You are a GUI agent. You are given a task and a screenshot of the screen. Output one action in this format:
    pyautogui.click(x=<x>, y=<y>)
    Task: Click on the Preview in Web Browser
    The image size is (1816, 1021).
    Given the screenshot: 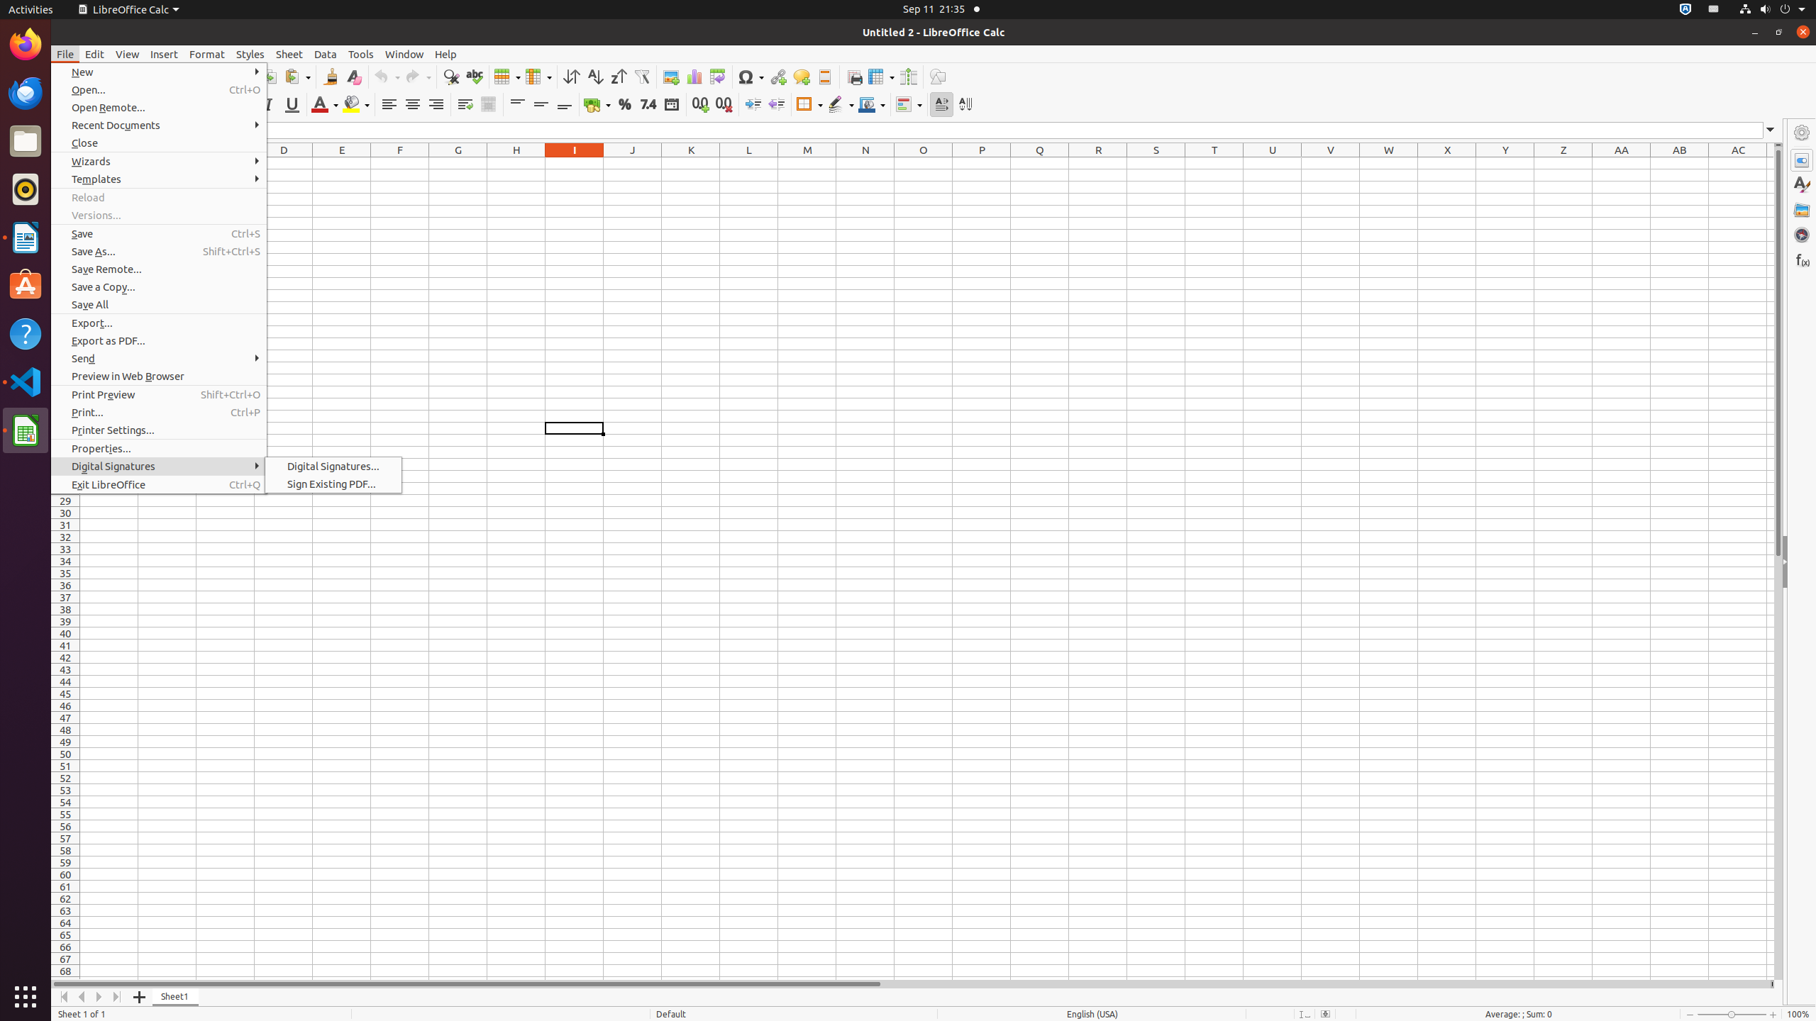 What is the action you would take?
    pyautogui.click(x=159, y=376)
    